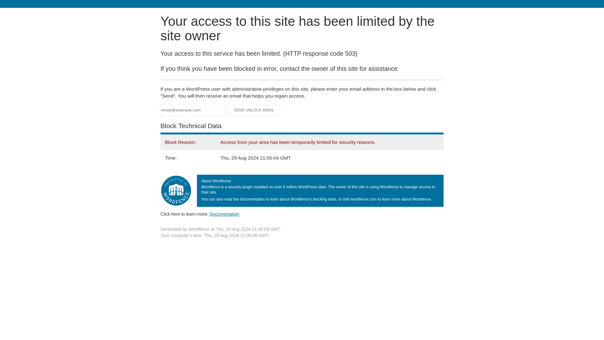  Describe the element at coordinates (224, 214) in the screenshot. I see `Documentation` at that location.